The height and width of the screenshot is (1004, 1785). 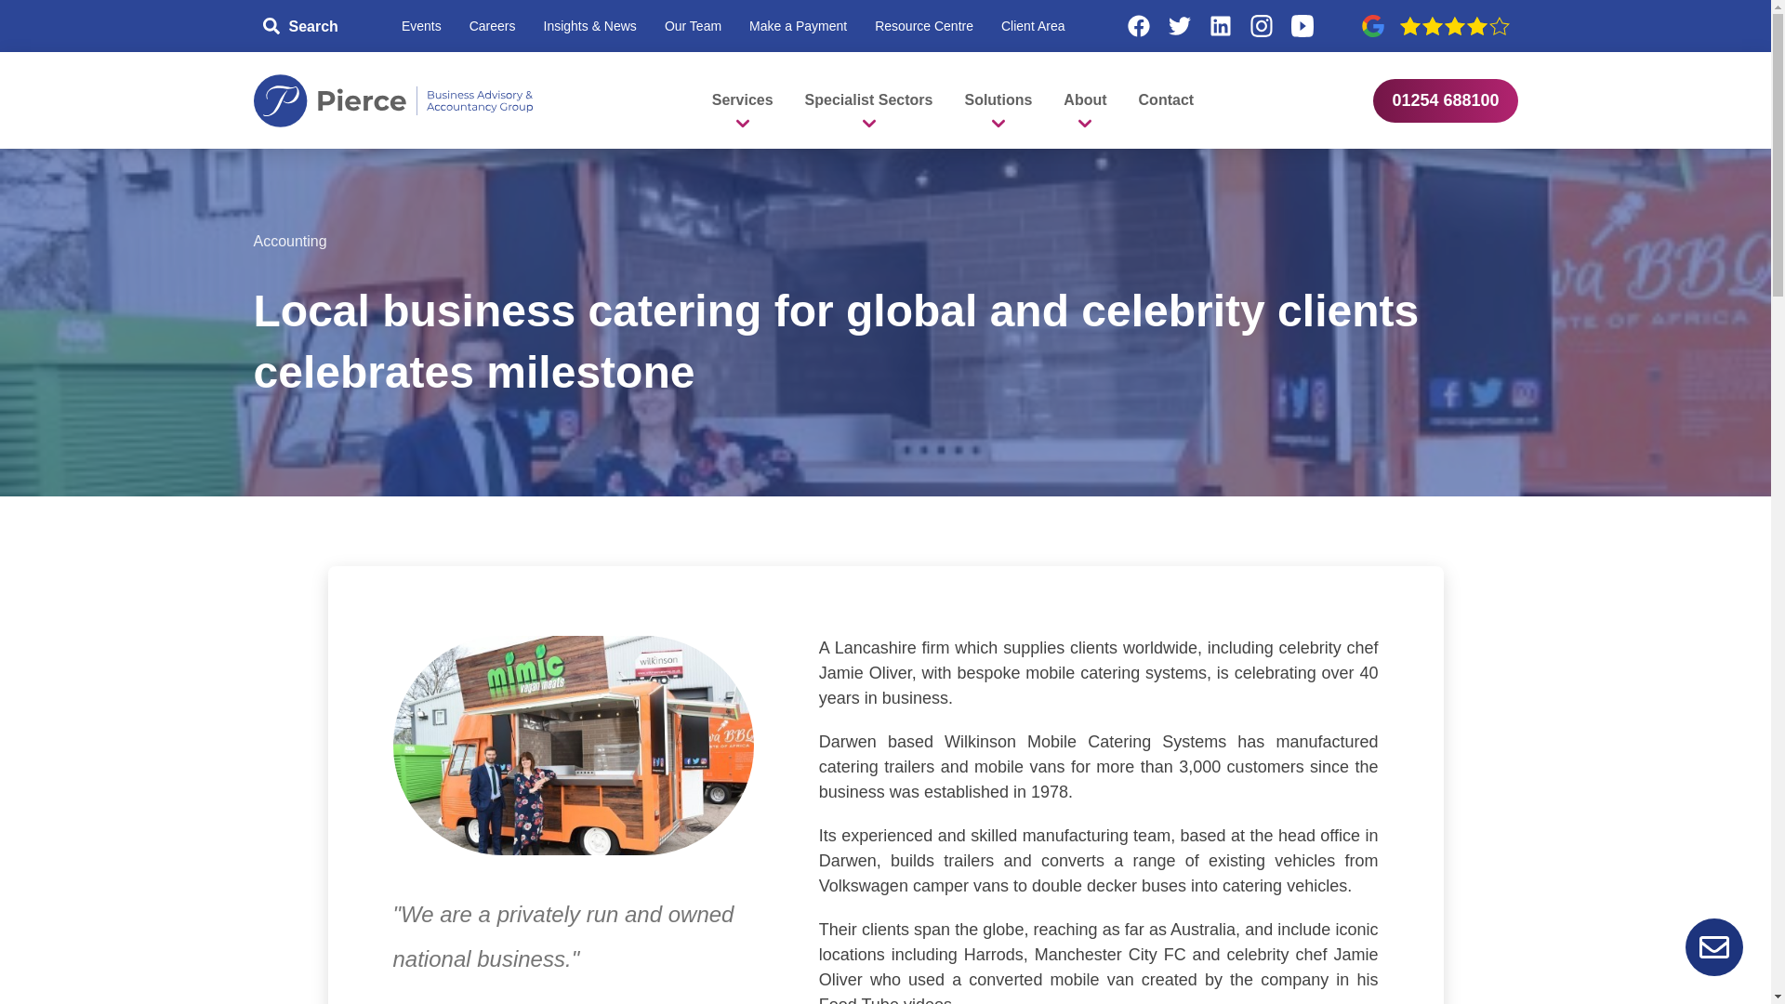 What do you see at coordinates (1138, 26) in the screenshot?
I see `Pierce on Facebook` at bounding box center [1138, 26].